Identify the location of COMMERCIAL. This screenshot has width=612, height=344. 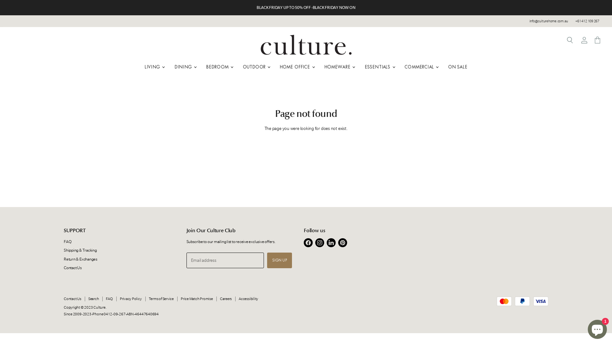
(421, 67).